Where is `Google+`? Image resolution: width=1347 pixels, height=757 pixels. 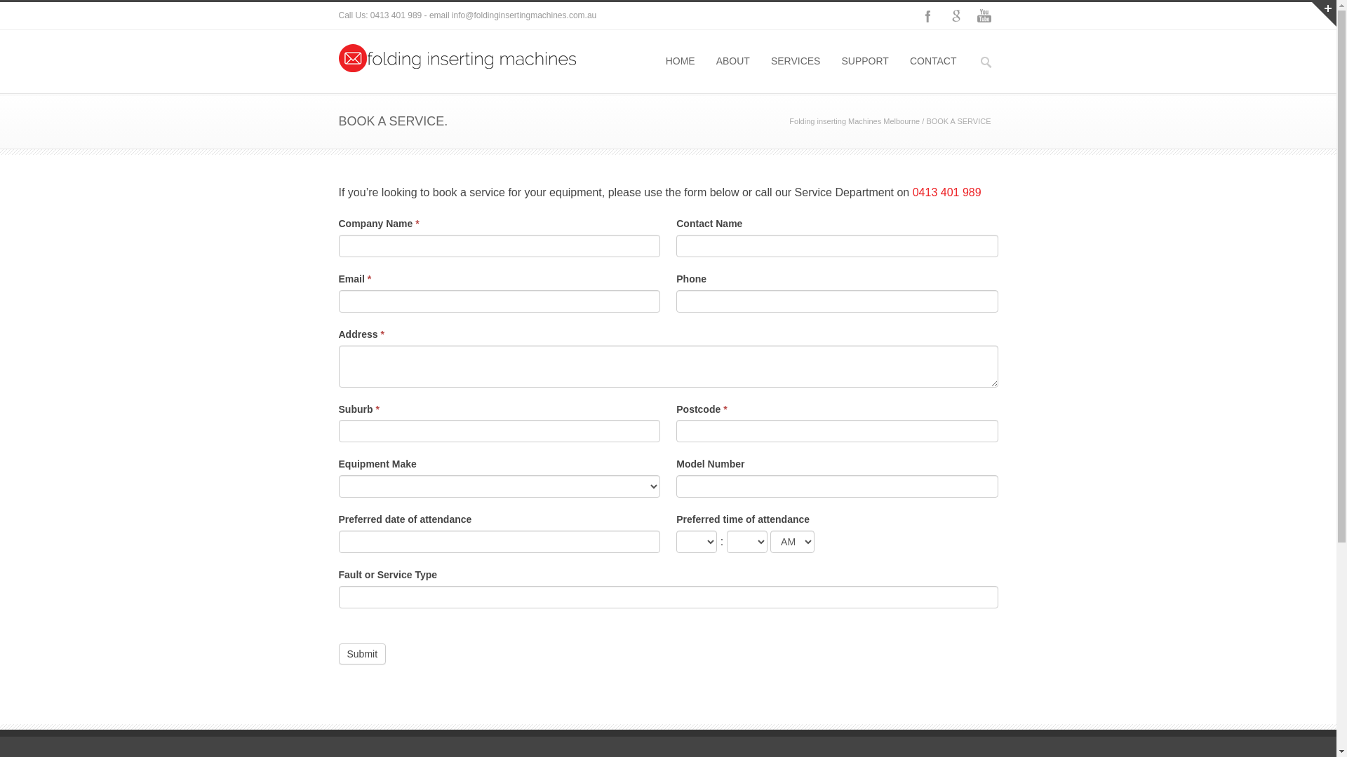 Google+ is located at coordinates (956, 16).